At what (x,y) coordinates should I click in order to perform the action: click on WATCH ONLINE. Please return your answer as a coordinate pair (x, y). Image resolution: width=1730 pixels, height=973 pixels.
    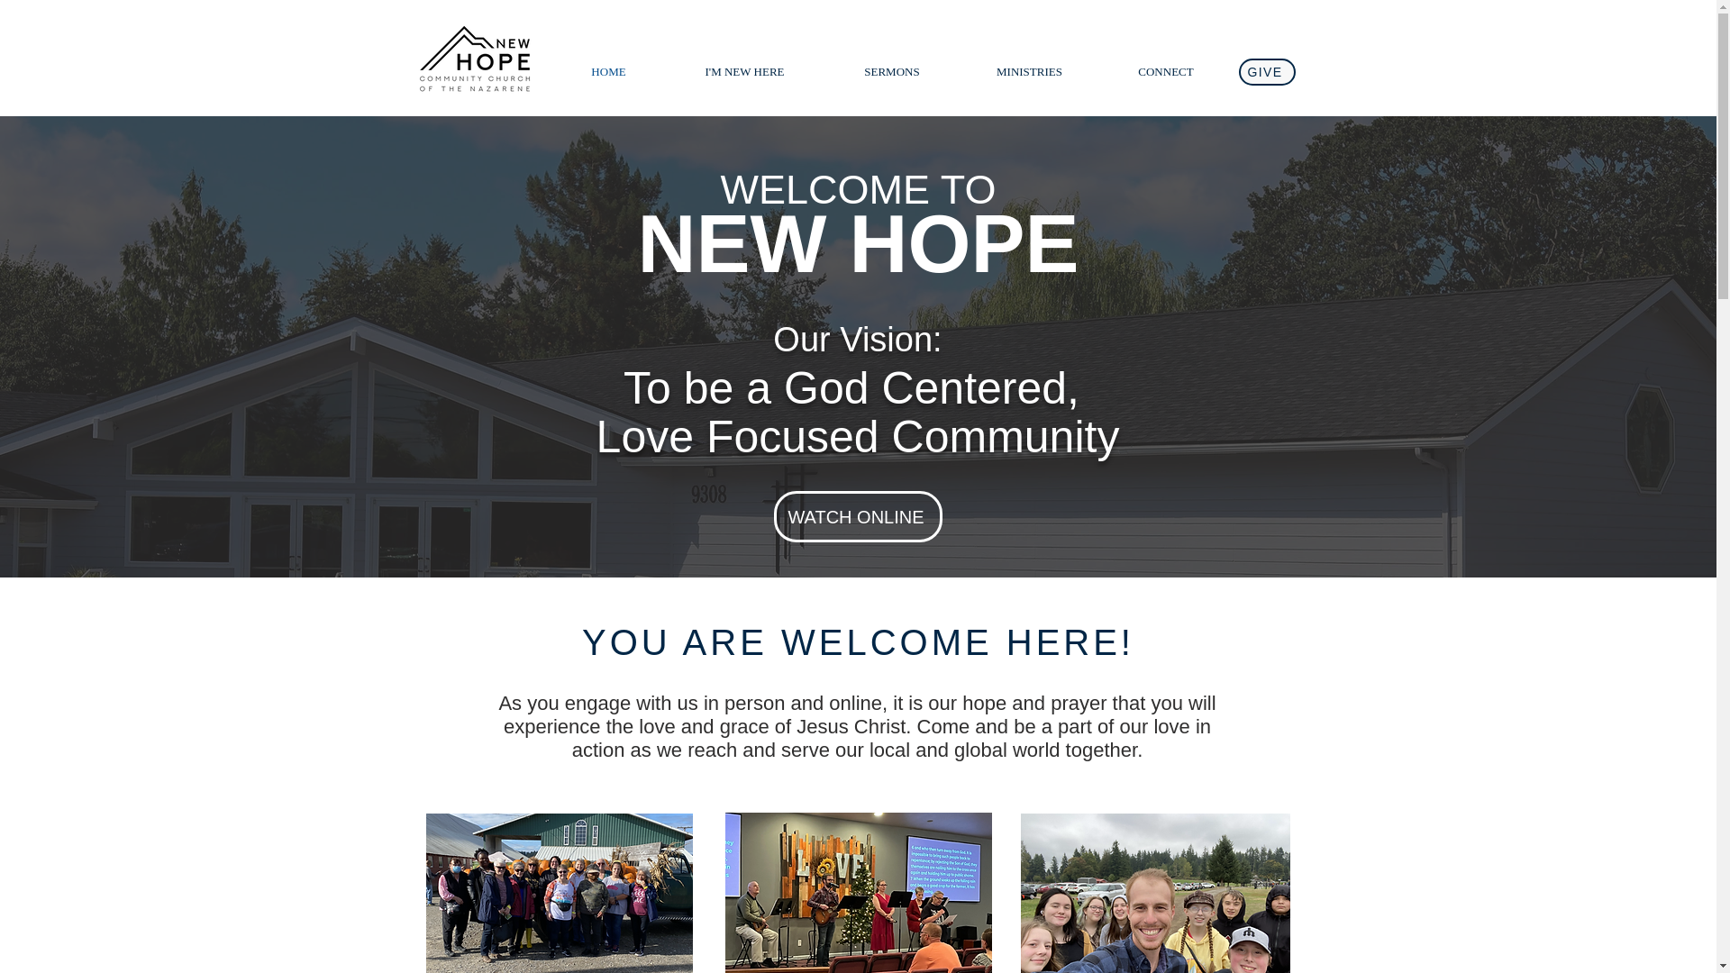
    Looking at the image, I should click on (857, 516).